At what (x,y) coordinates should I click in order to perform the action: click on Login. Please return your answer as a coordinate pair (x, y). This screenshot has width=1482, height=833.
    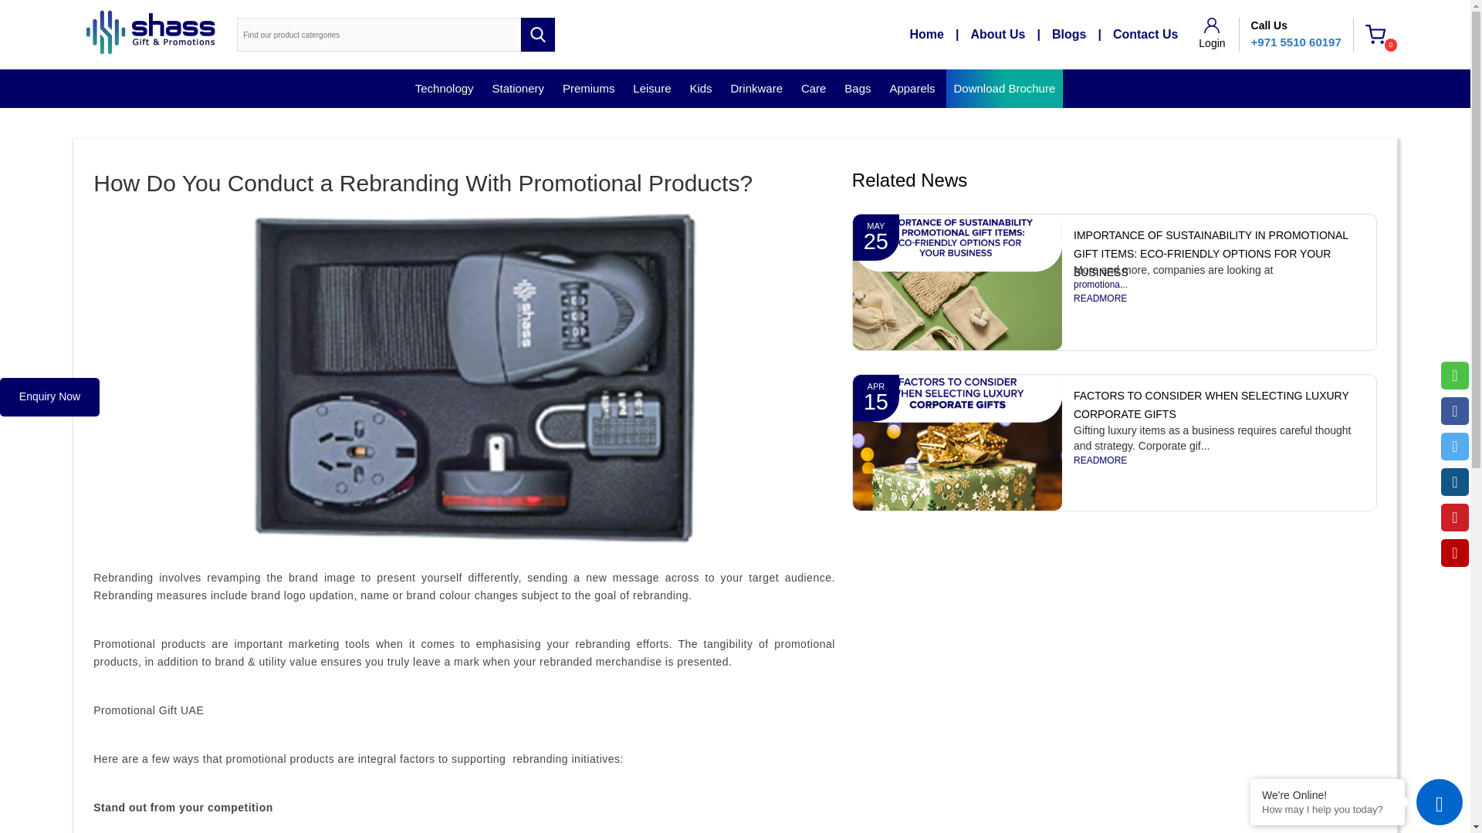
    Looking at the image, I should click on (1212, 34).